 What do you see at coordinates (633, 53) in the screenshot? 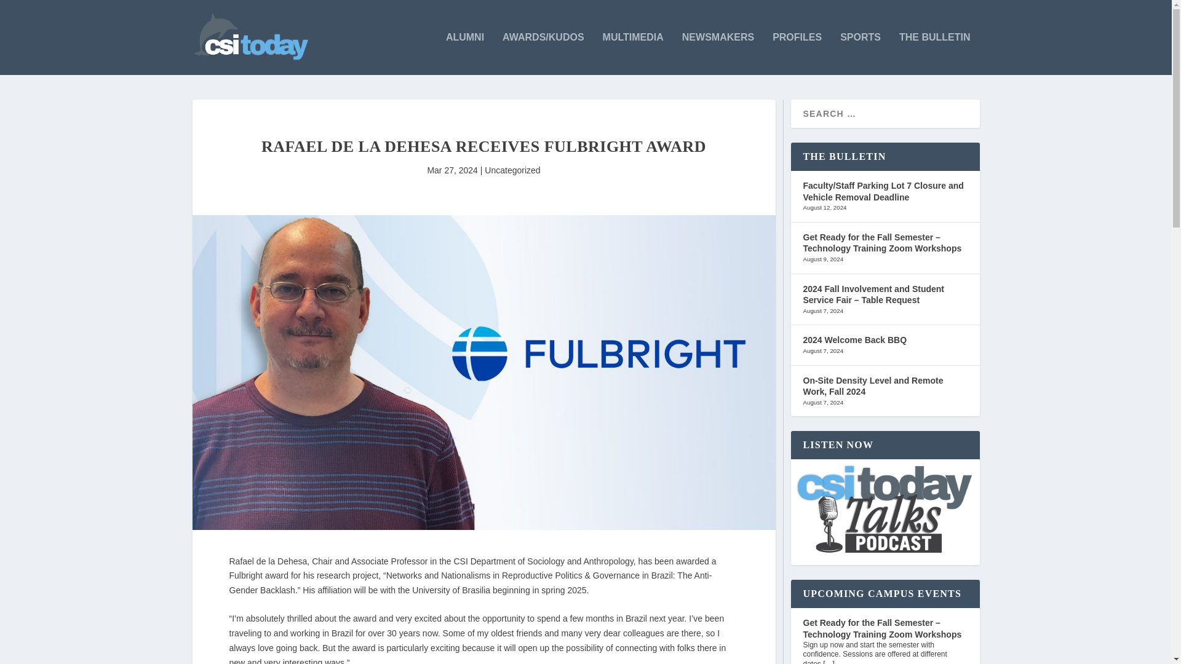
I see `MULTIMEDIA` at bounding box center [633, 53].